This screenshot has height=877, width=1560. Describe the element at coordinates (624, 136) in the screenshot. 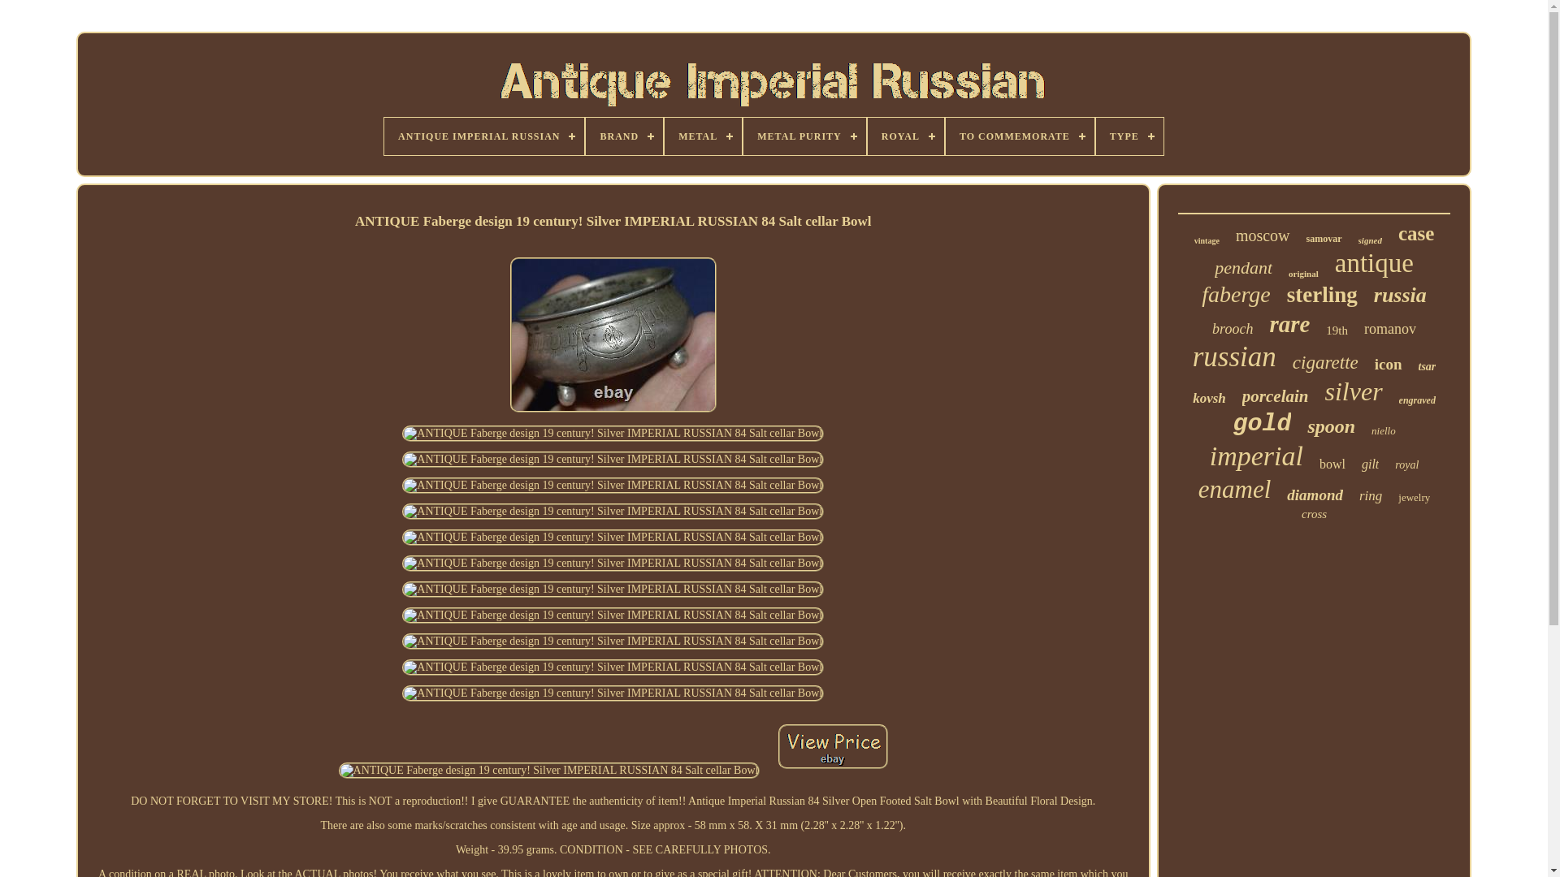

I see `BRAND` at that location.